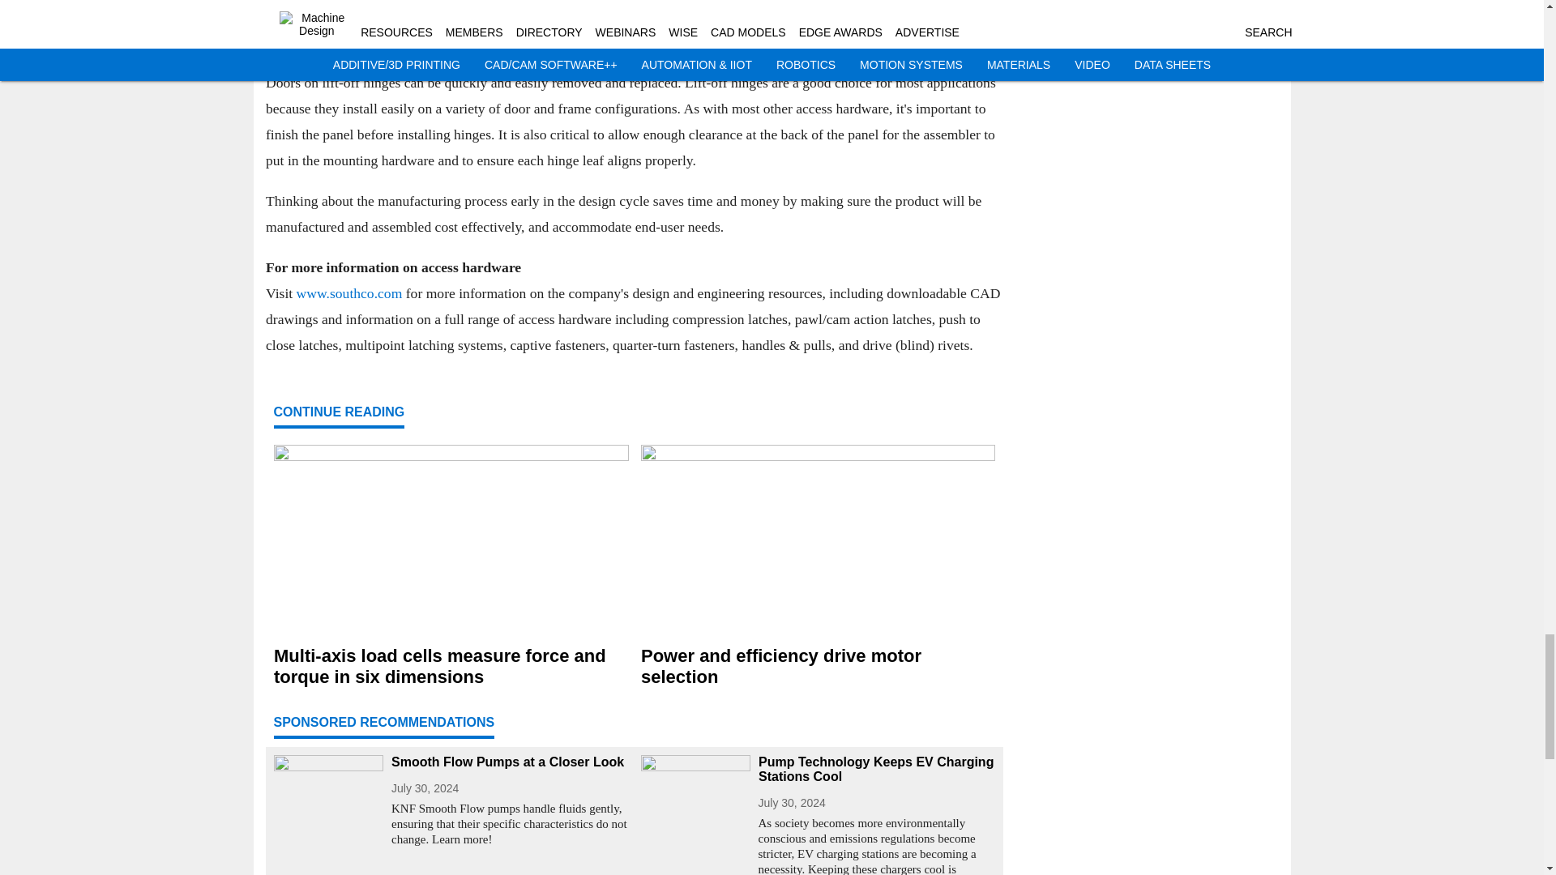 Image resolution: width=1556 pixels, height=875 pixels. I want to click on Power and efficiency drive motor selection, so click(817, 666).